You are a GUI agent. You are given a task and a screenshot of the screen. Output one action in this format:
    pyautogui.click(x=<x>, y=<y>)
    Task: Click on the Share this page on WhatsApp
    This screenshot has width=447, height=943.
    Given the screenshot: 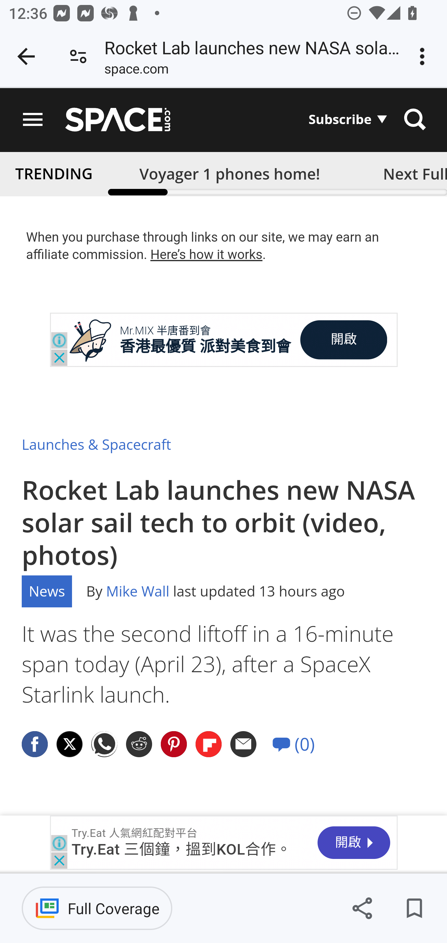 What is the action you would take?
    pyautogui.click(x=105, y=744)
    